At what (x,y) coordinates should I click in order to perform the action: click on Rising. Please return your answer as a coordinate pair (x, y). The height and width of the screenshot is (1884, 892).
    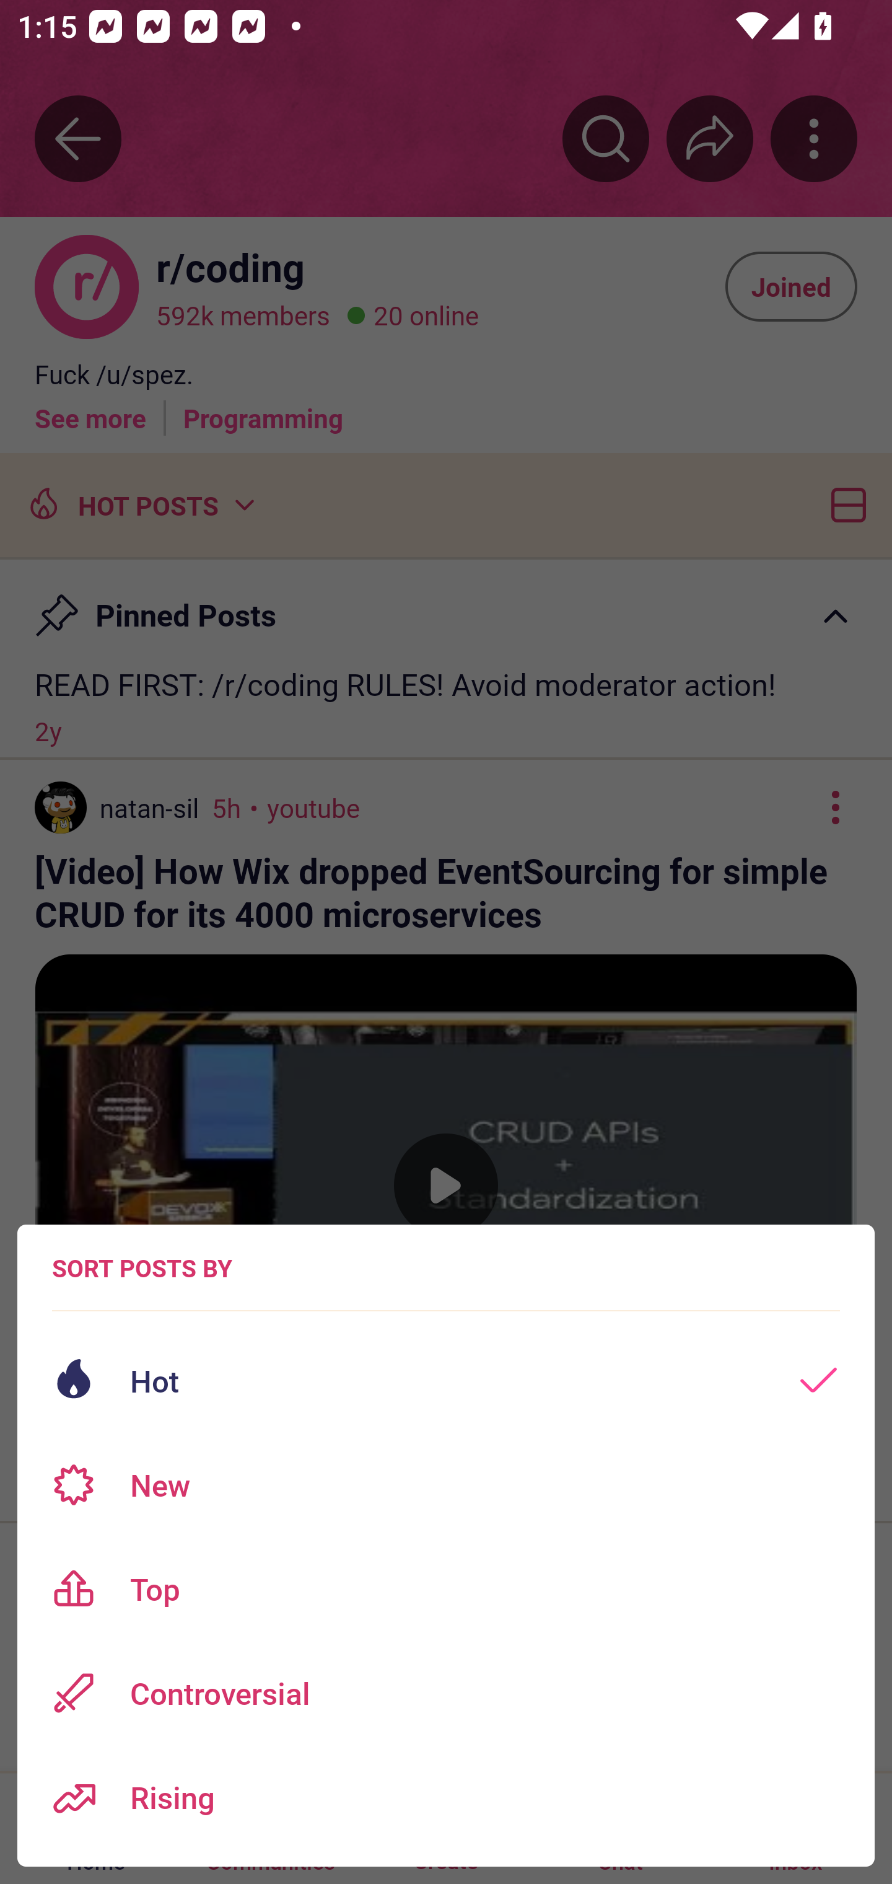
    Looking at the image, I should click on (446, 1797).